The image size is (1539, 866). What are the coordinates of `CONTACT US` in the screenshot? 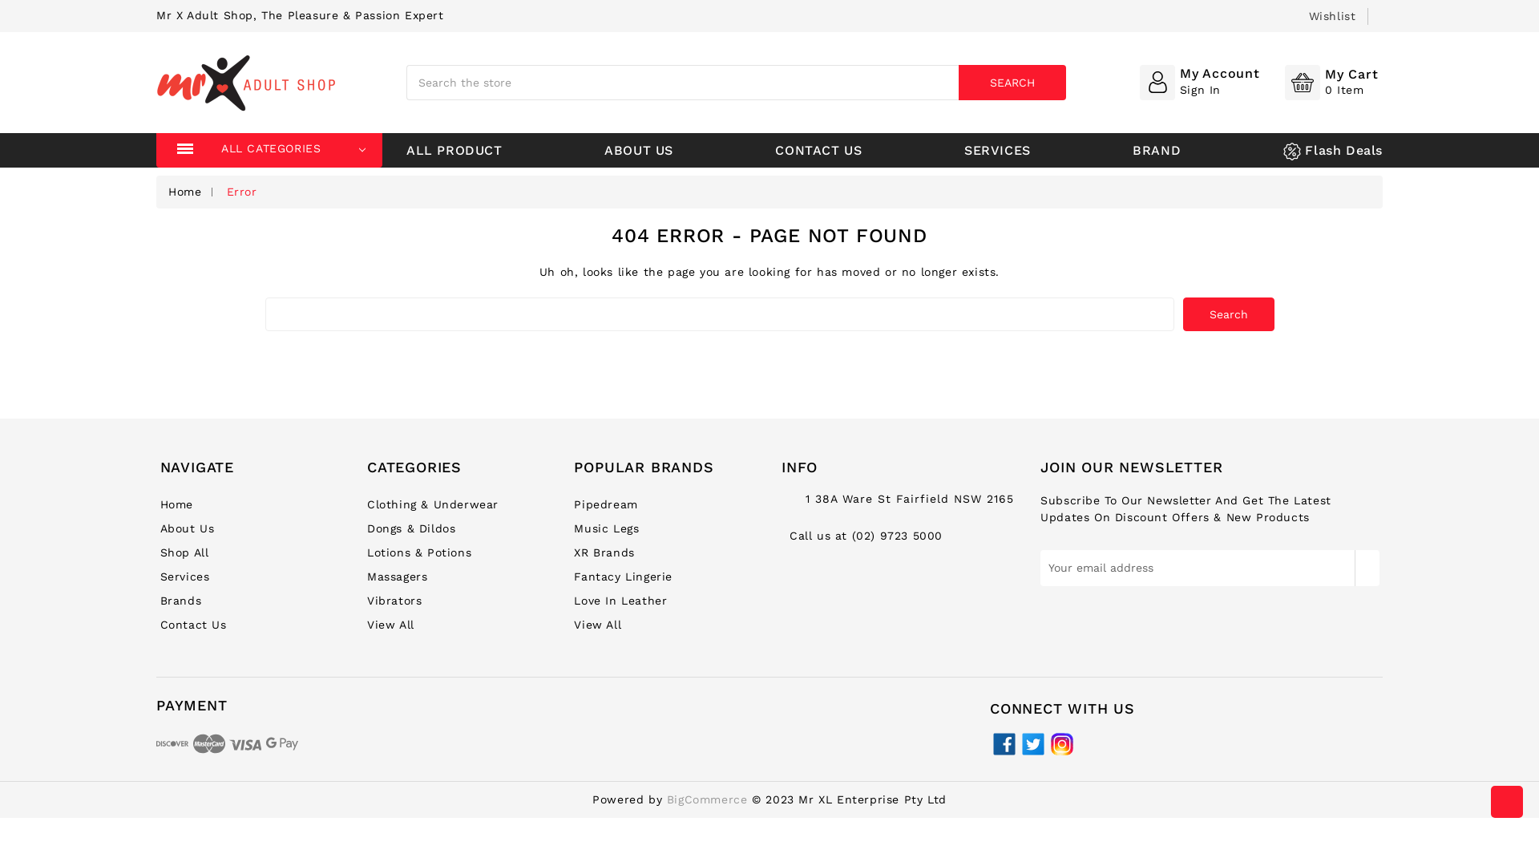 It's located at (818, 151).